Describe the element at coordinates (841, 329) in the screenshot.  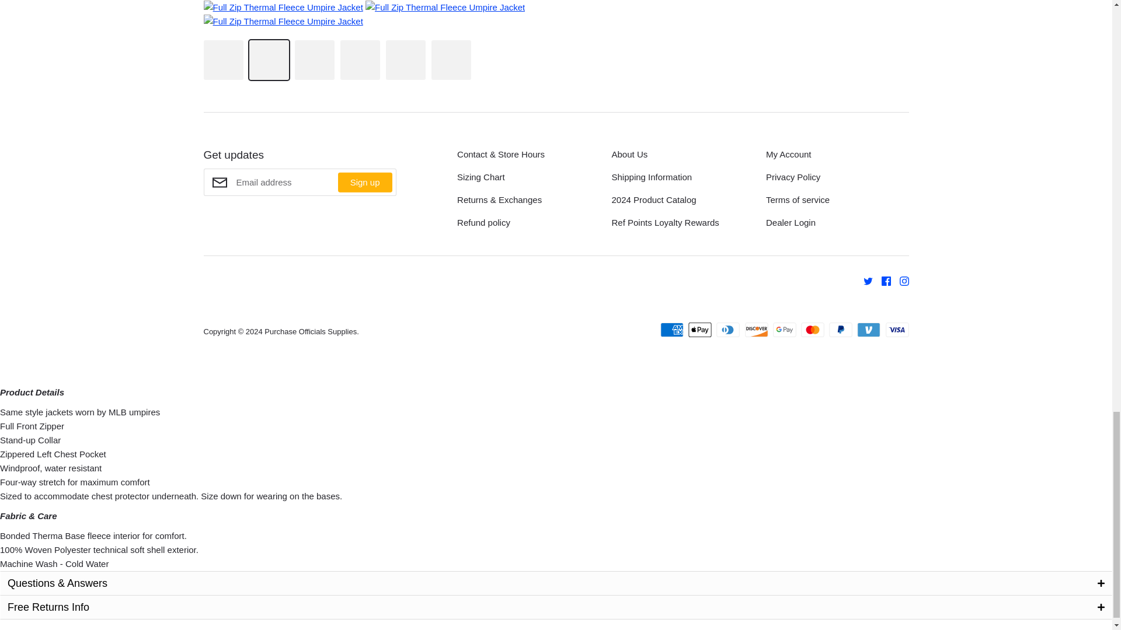
I see `PayPal` at that location.